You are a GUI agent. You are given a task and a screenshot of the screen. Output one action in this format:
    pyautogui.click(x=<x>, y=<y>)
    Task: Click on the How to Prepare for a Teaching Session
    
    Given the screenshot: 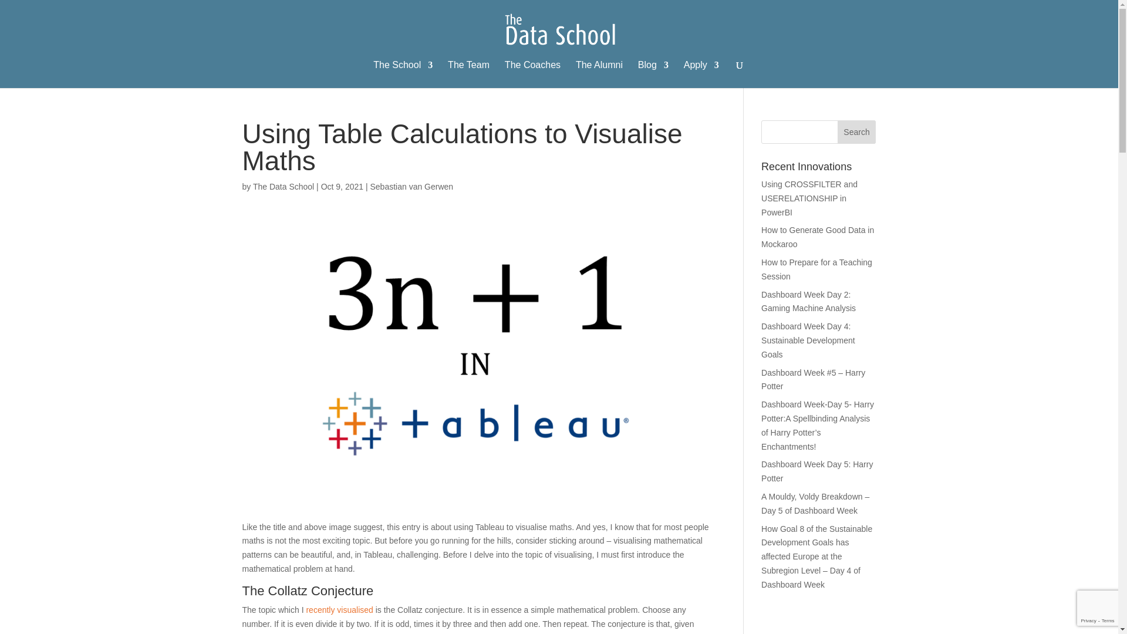 What is the action you would take?
    pyautogui.click(x=817, y=269)
    